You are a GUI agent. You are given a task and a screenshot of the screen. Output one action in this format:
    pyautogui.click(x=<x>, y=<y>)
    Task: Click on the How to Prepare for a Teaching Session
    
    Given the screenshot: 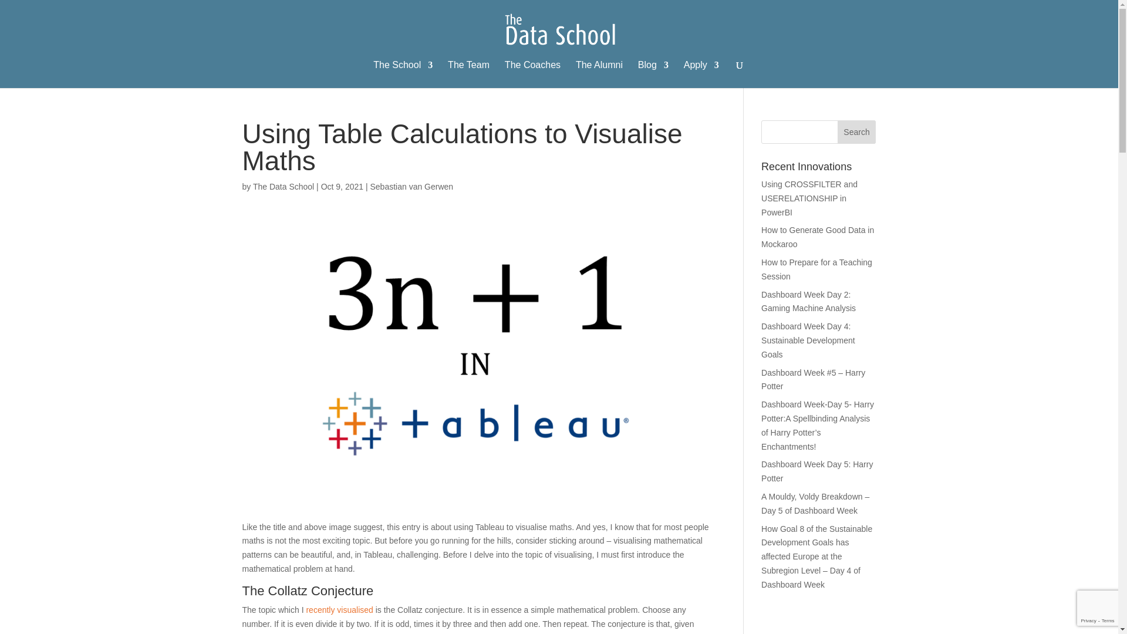 What is the action you would take?
    pyautogui.click(x=817, y=269)
    